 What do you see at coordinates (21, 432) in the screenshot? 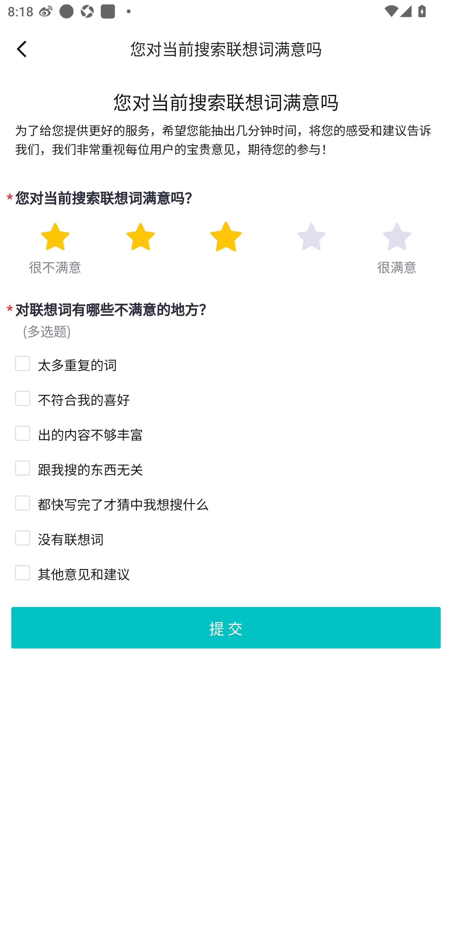
I see `出的内容不够丰富  ` at bounding box center [21, 432].